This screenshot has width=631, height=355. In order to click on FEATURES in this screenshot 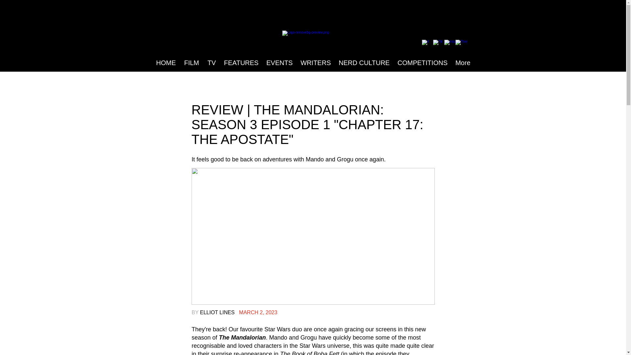, I will do `click(241, 63)`.